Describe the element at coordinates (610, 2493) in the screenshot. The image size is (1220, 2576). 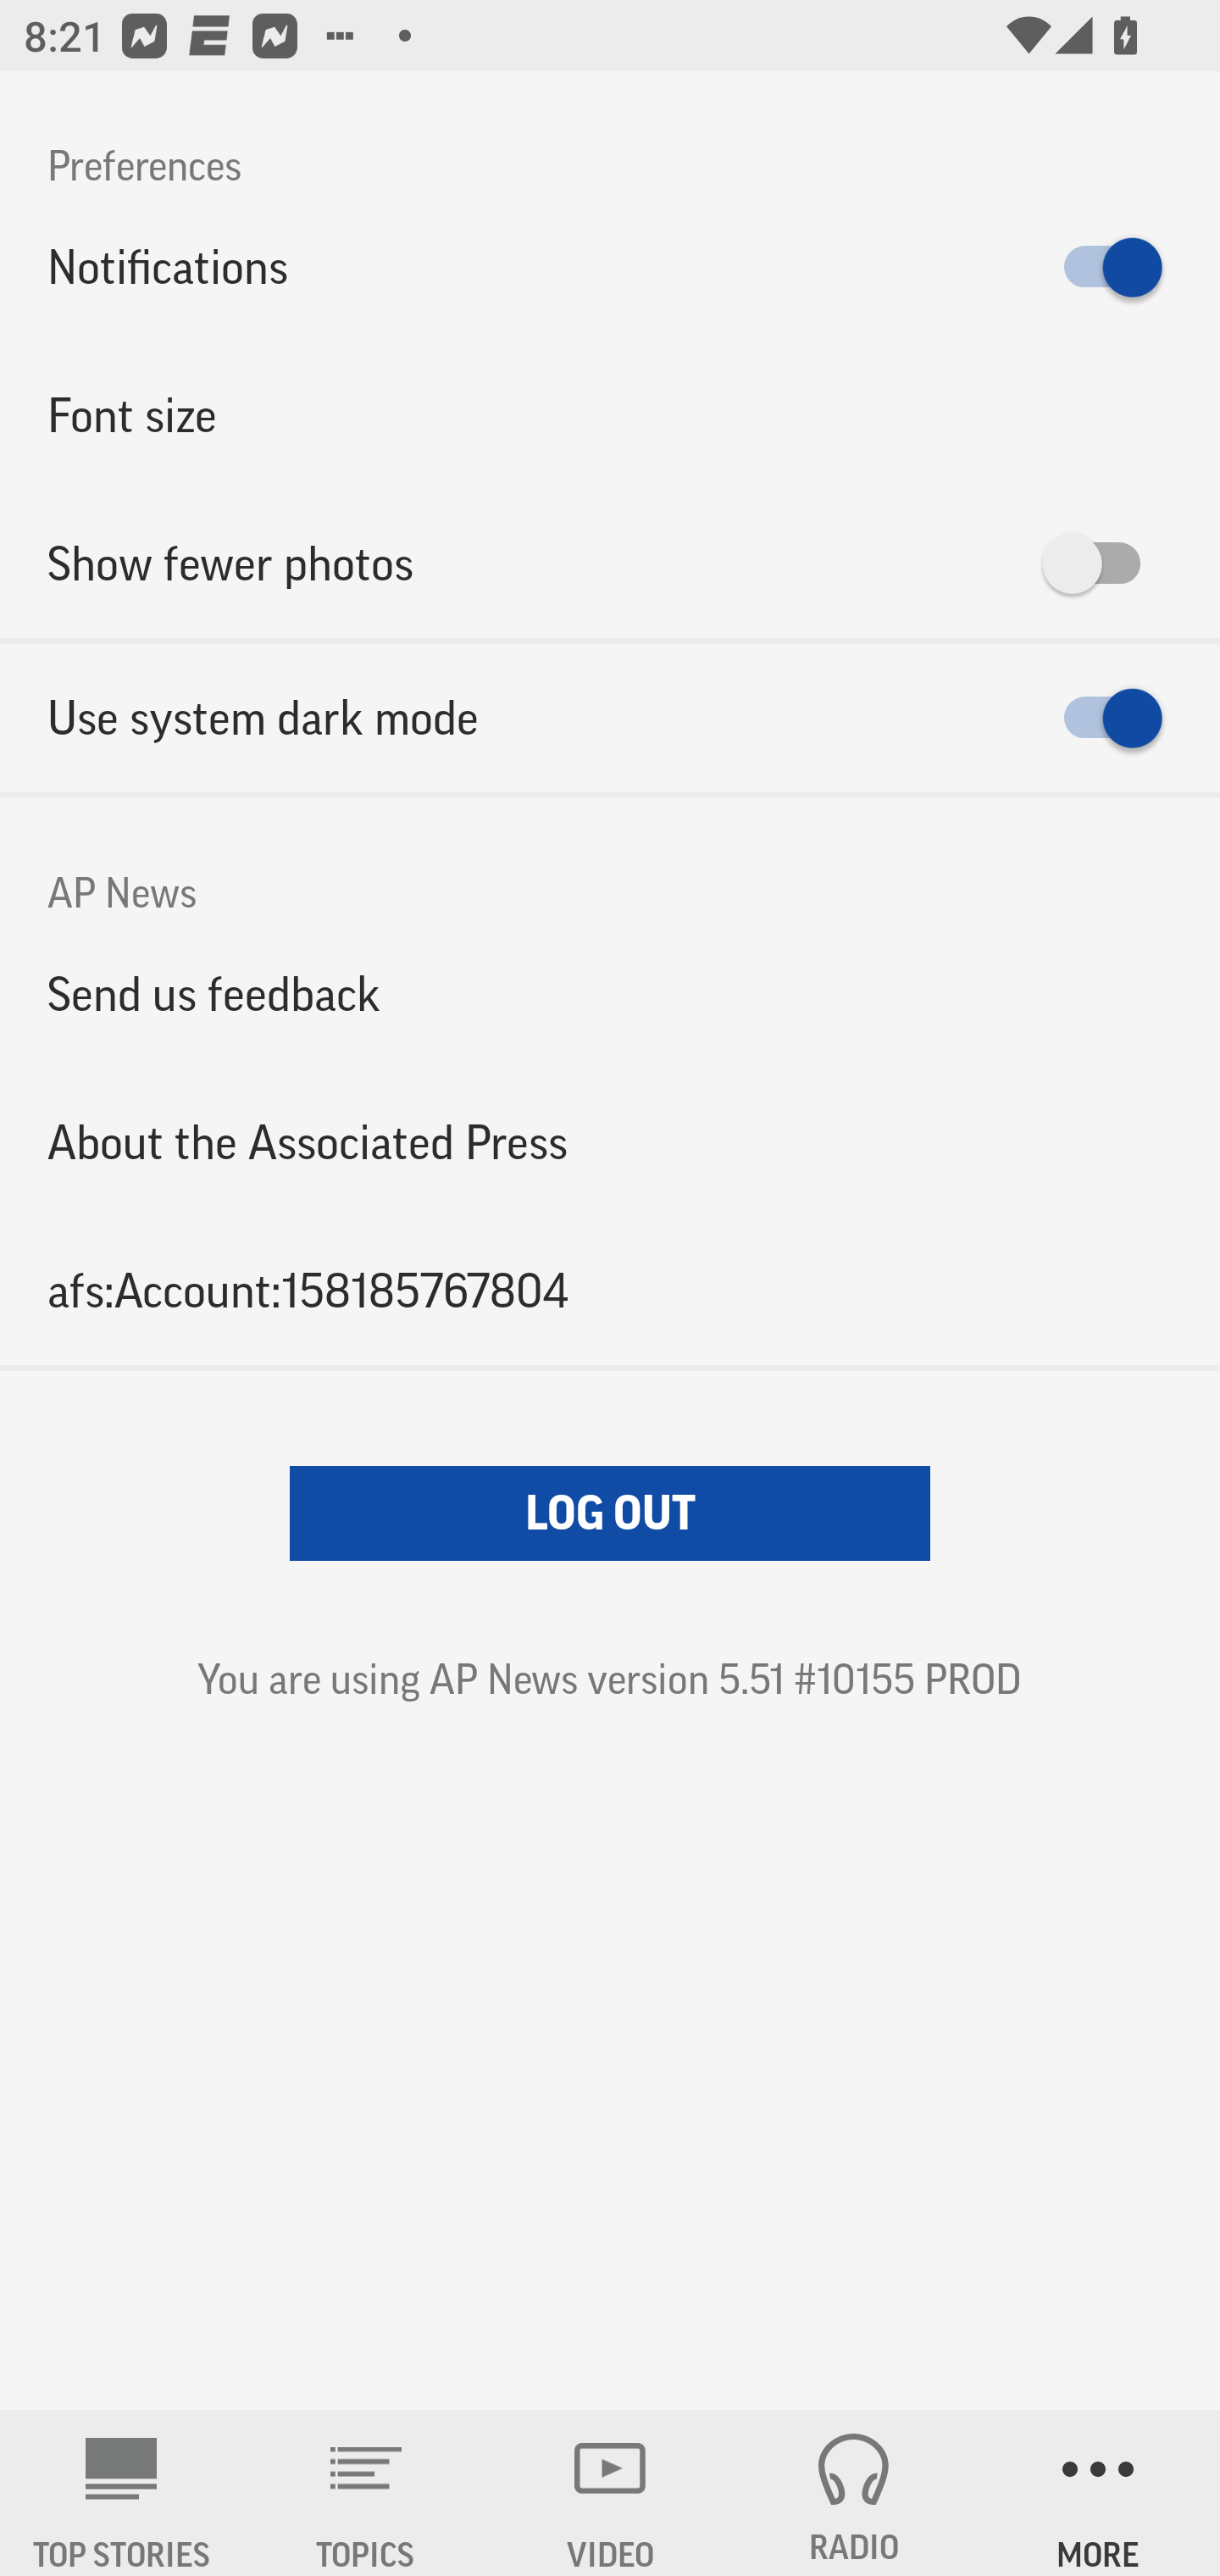
I see `VIDEO` at that location.